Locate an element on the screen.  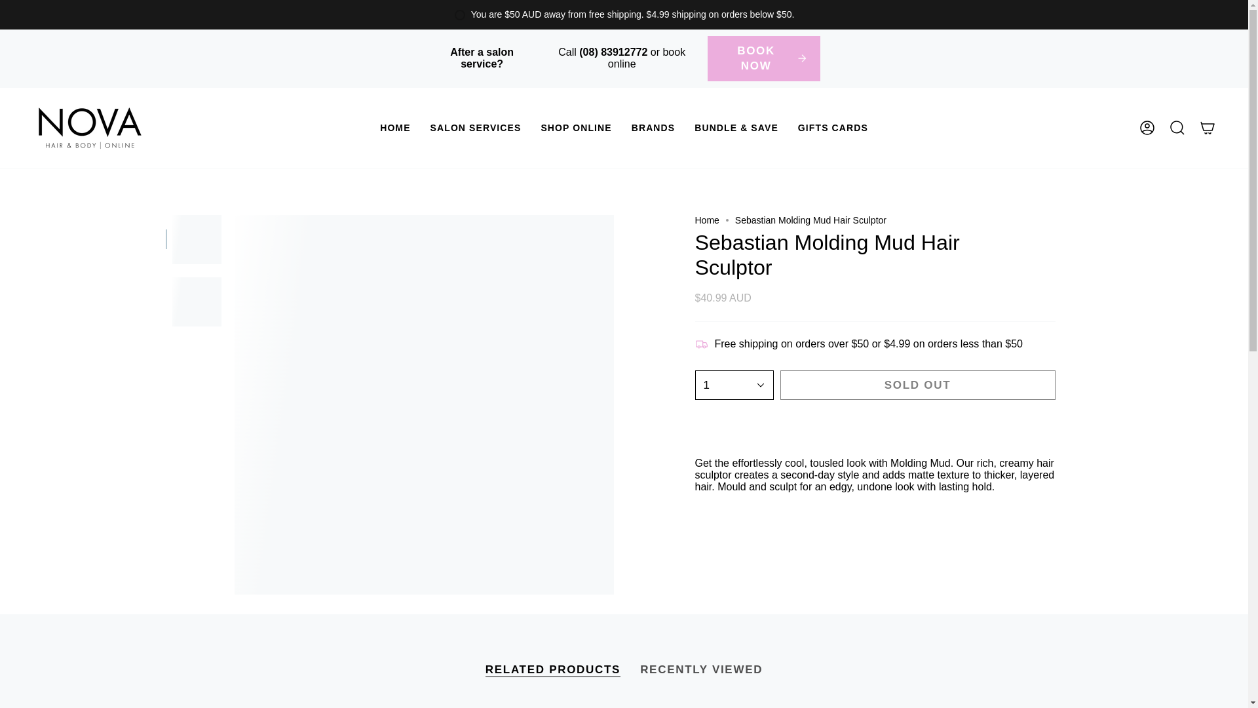
SALON SERVICES is located at coordinates (476, 128).